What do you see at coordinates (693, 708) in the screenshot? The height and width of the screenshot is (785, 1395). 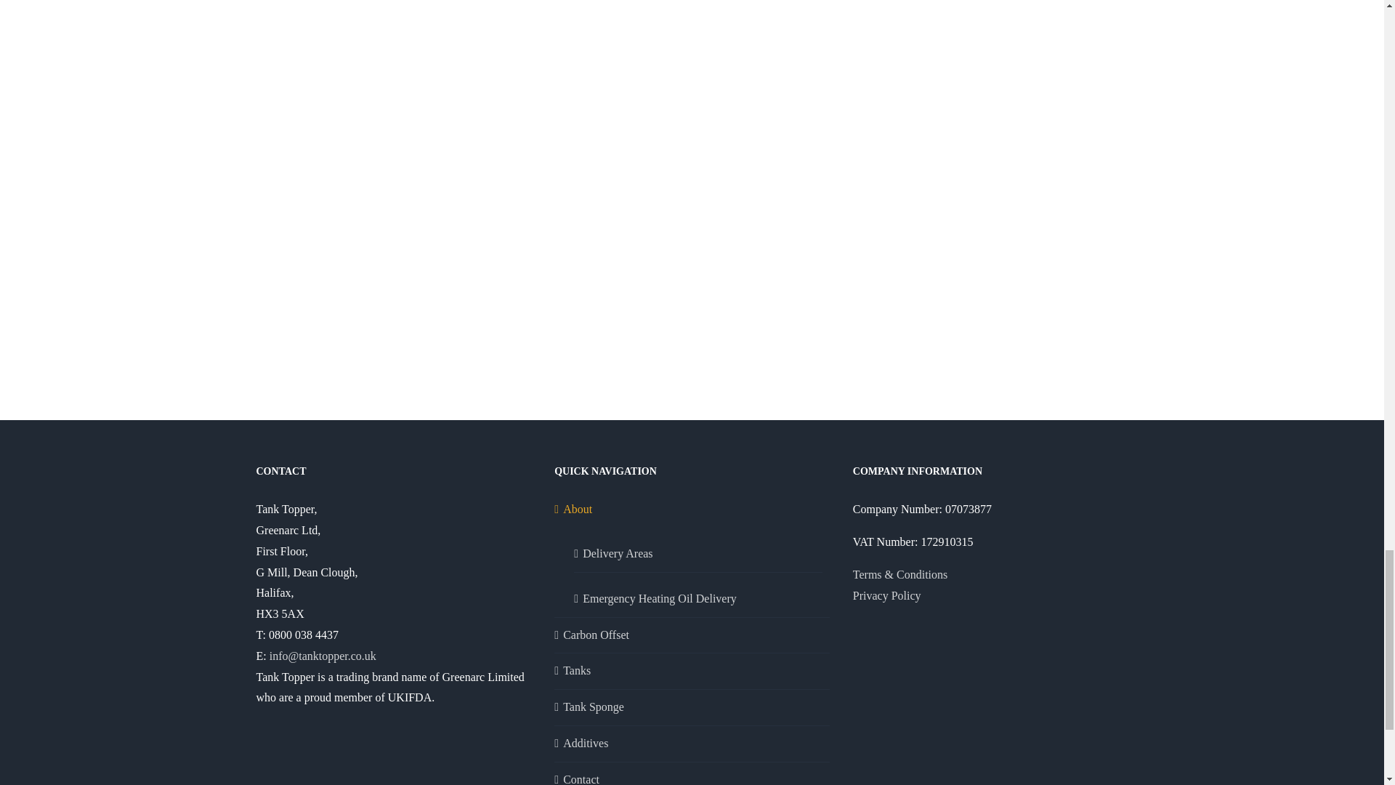 I see `Tank Sponge` at bounding box center [693, 708].